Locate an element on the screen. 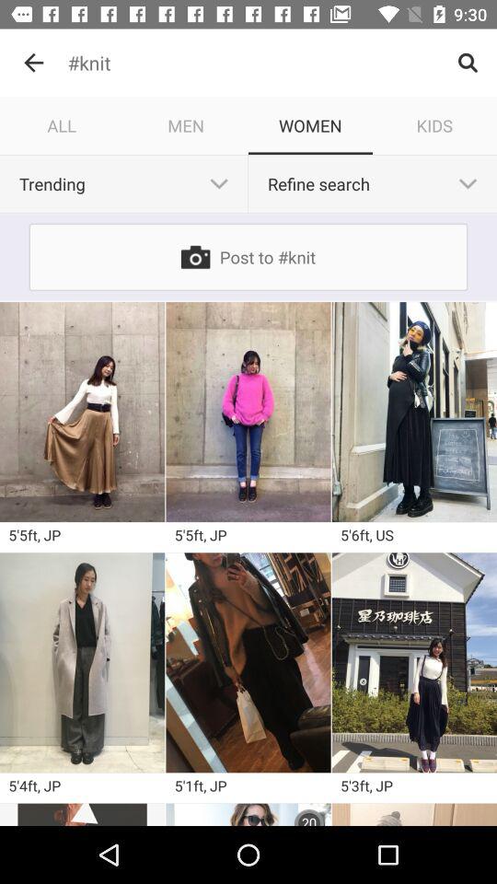 Image resolution: width=497 pixels, height=884 pixels. image thumbnail is located at coordinates (248, 663).